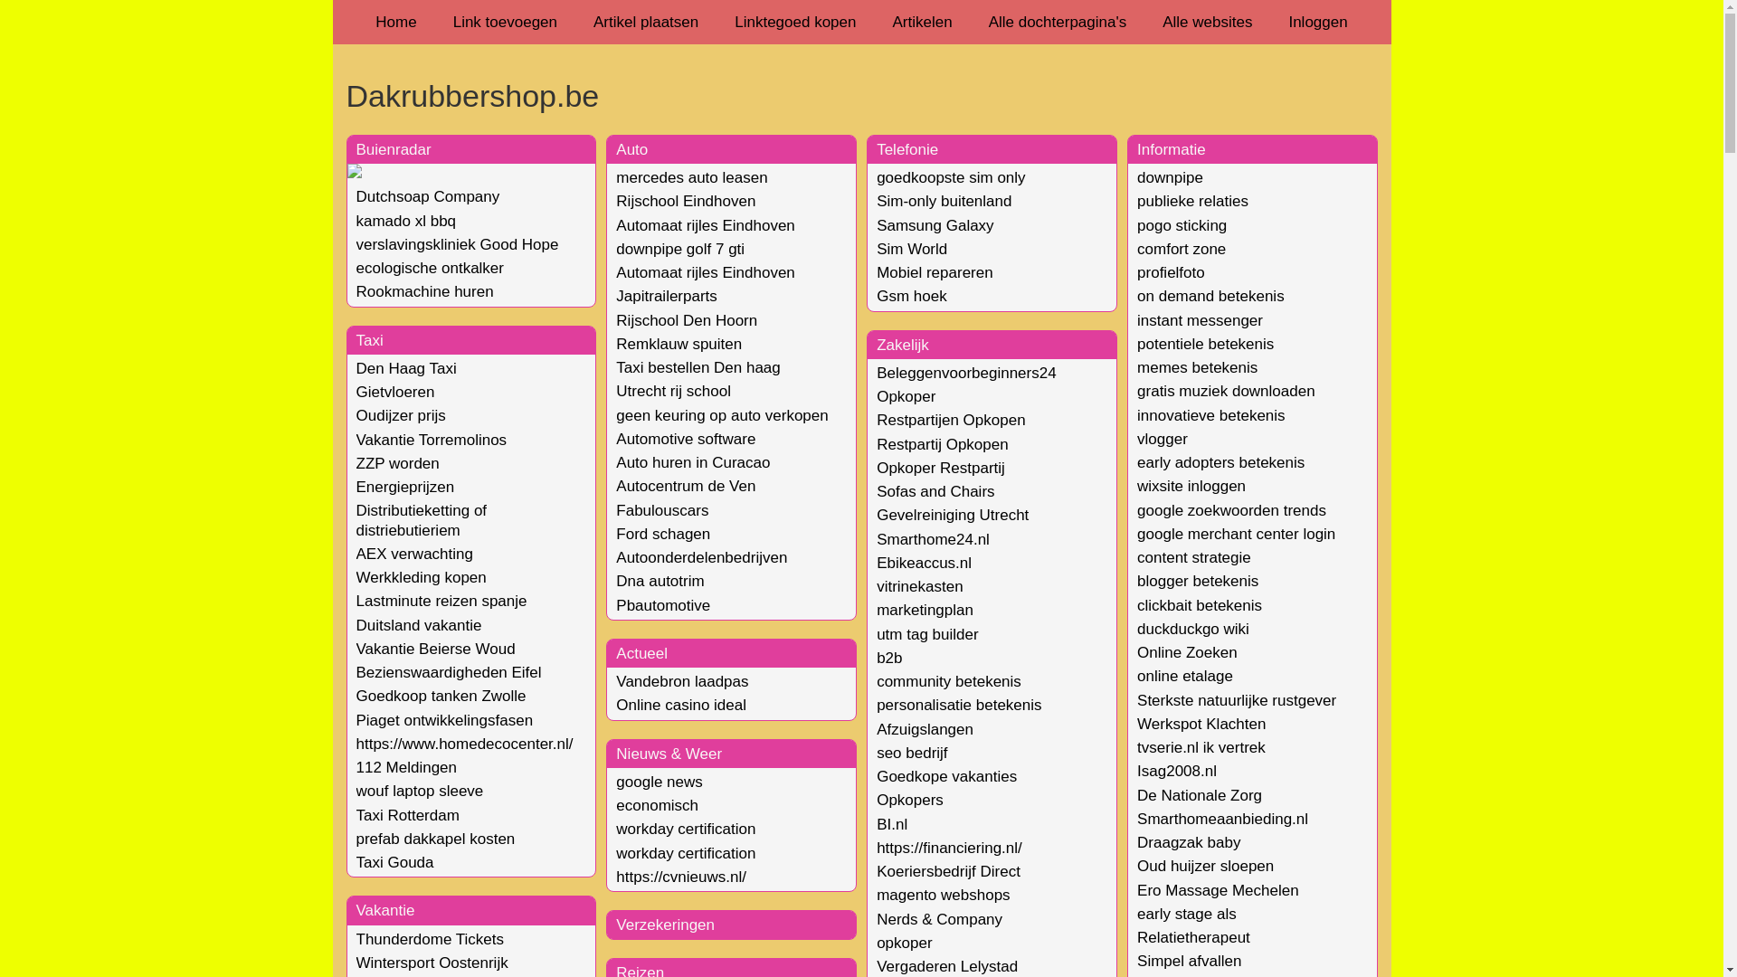 This screenshot has width=1737, height=977. What do you see at coordinates (935, 492) in the screenshot?
I see `Sofas and Chairs` at bounding box center [935, 492].